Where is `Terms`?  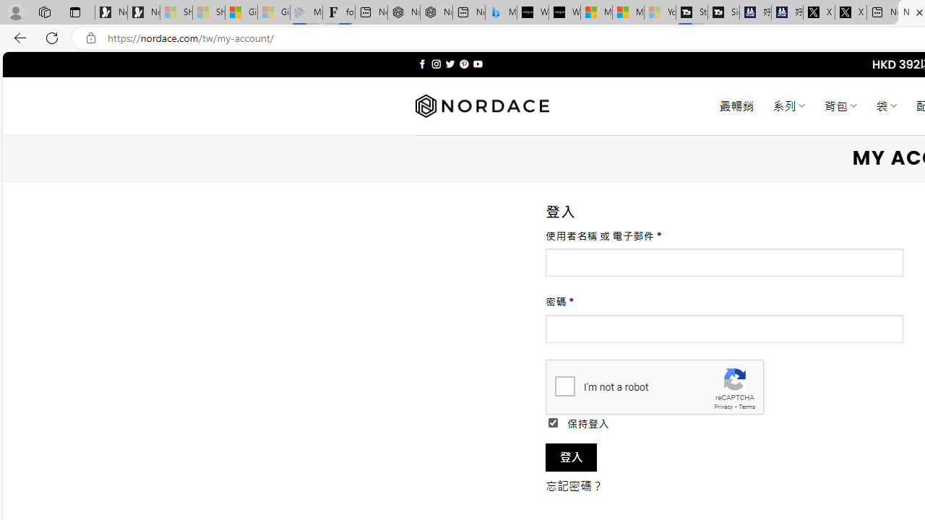
Terms is located at coordinates (747, 406).